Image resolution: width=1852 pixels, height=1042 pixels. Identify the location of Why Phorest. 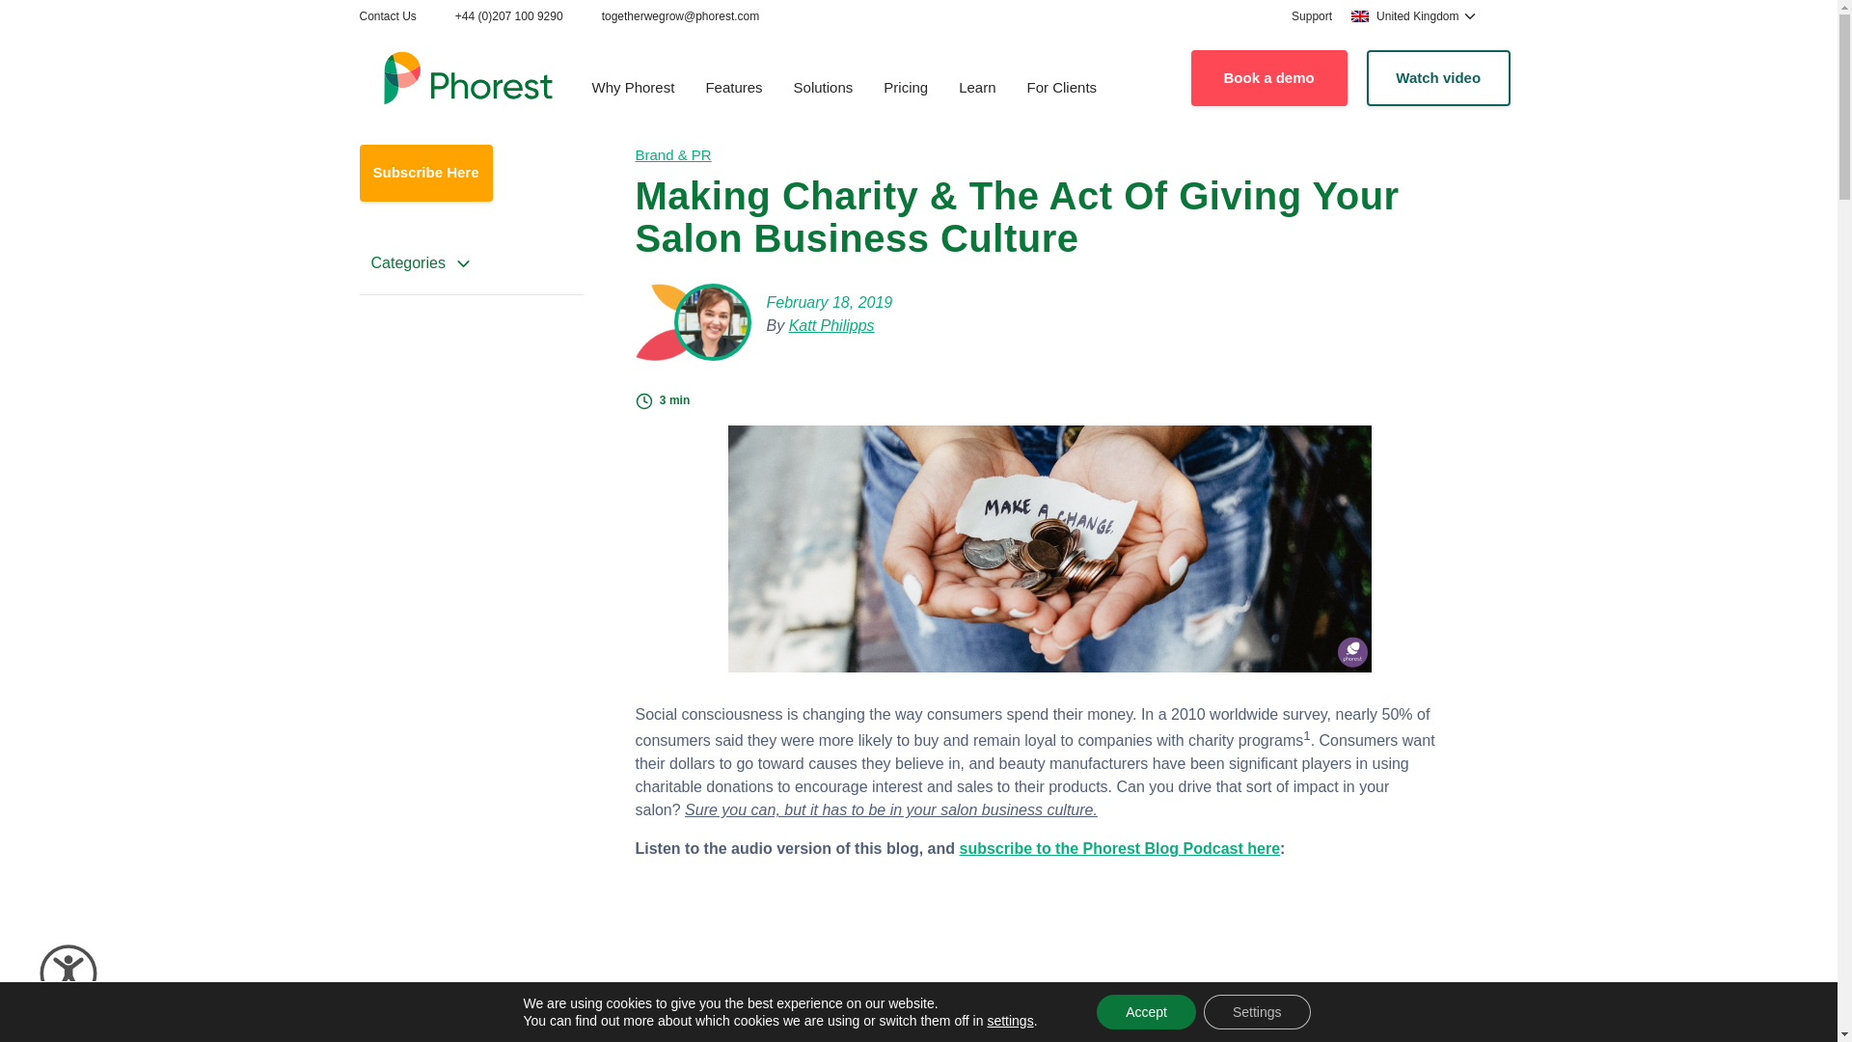
(633, 89).